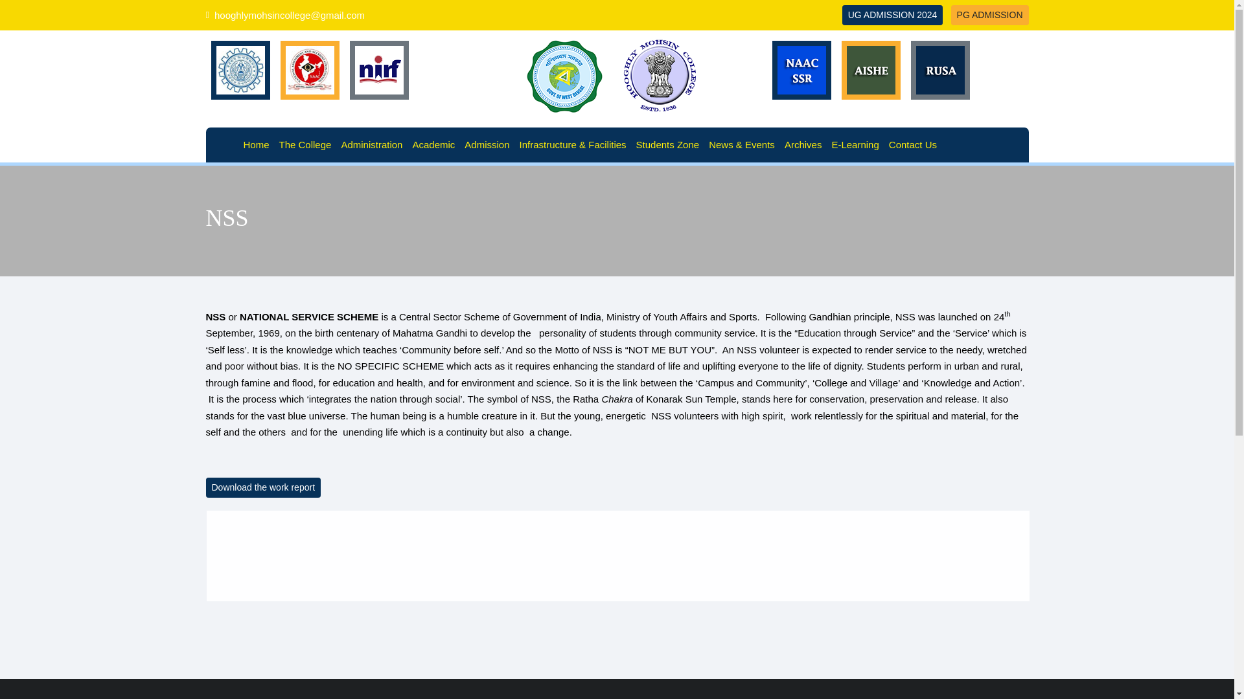 Image resolution: width=1244 pixels, height=699 pixels. Describe the element at coordinates (489, 144) in the screenshot. I see `Admission` at that location.